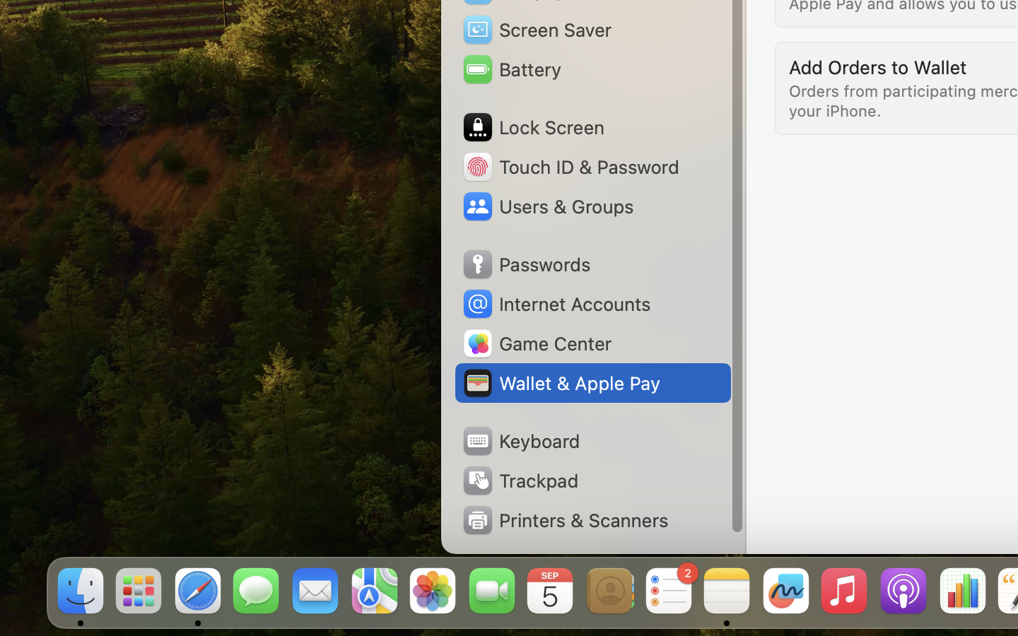 This screenshot has width=1018, height=636. I want to click on Trackpad, so click(520, 481).